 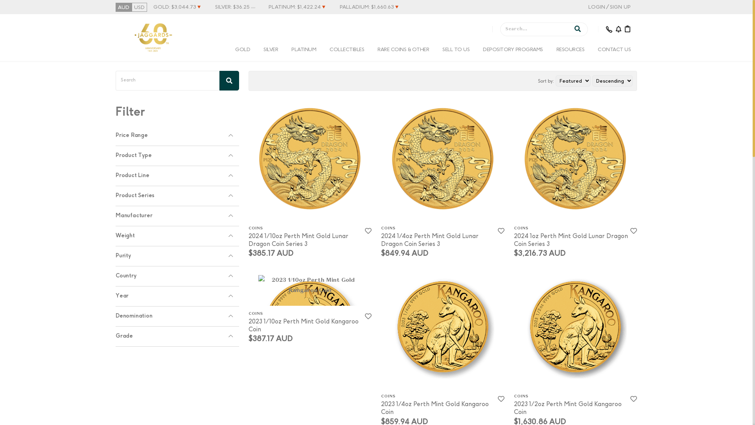 I want to click on SELL TO US, so click(x=456, y=50).